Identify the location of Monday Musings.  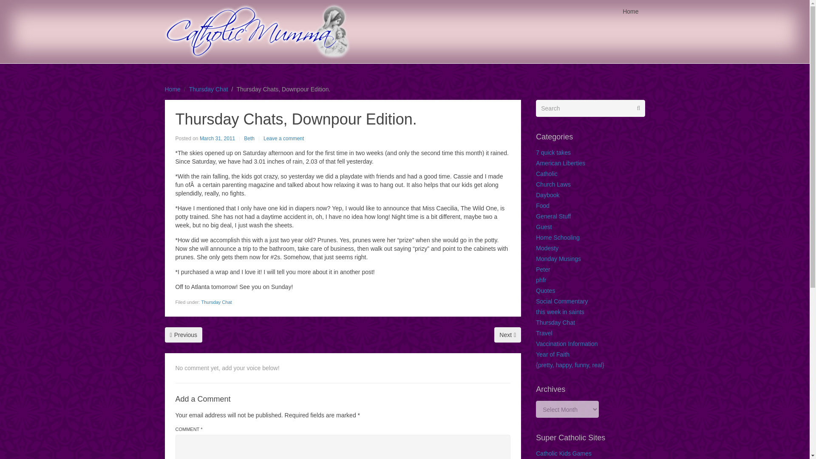
(558, 258).